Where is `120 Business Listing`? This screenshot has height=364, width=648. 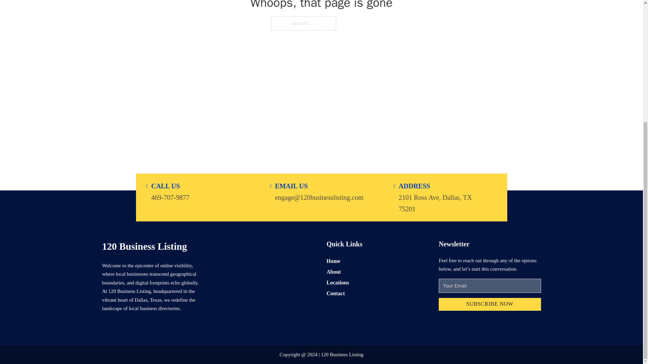 120 Business Listing is located at coordinates (144, 246).